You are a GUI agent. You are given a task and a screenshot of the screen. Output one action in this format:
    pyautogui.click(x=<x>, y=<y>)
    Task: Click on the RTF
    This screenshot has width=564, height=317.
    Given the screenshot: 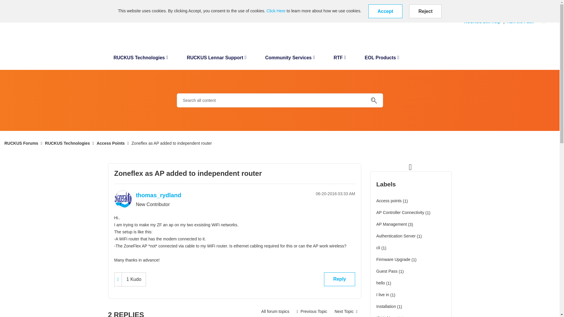 What is the action you would take?
    pyautogui.click(x=340, y=59)
    